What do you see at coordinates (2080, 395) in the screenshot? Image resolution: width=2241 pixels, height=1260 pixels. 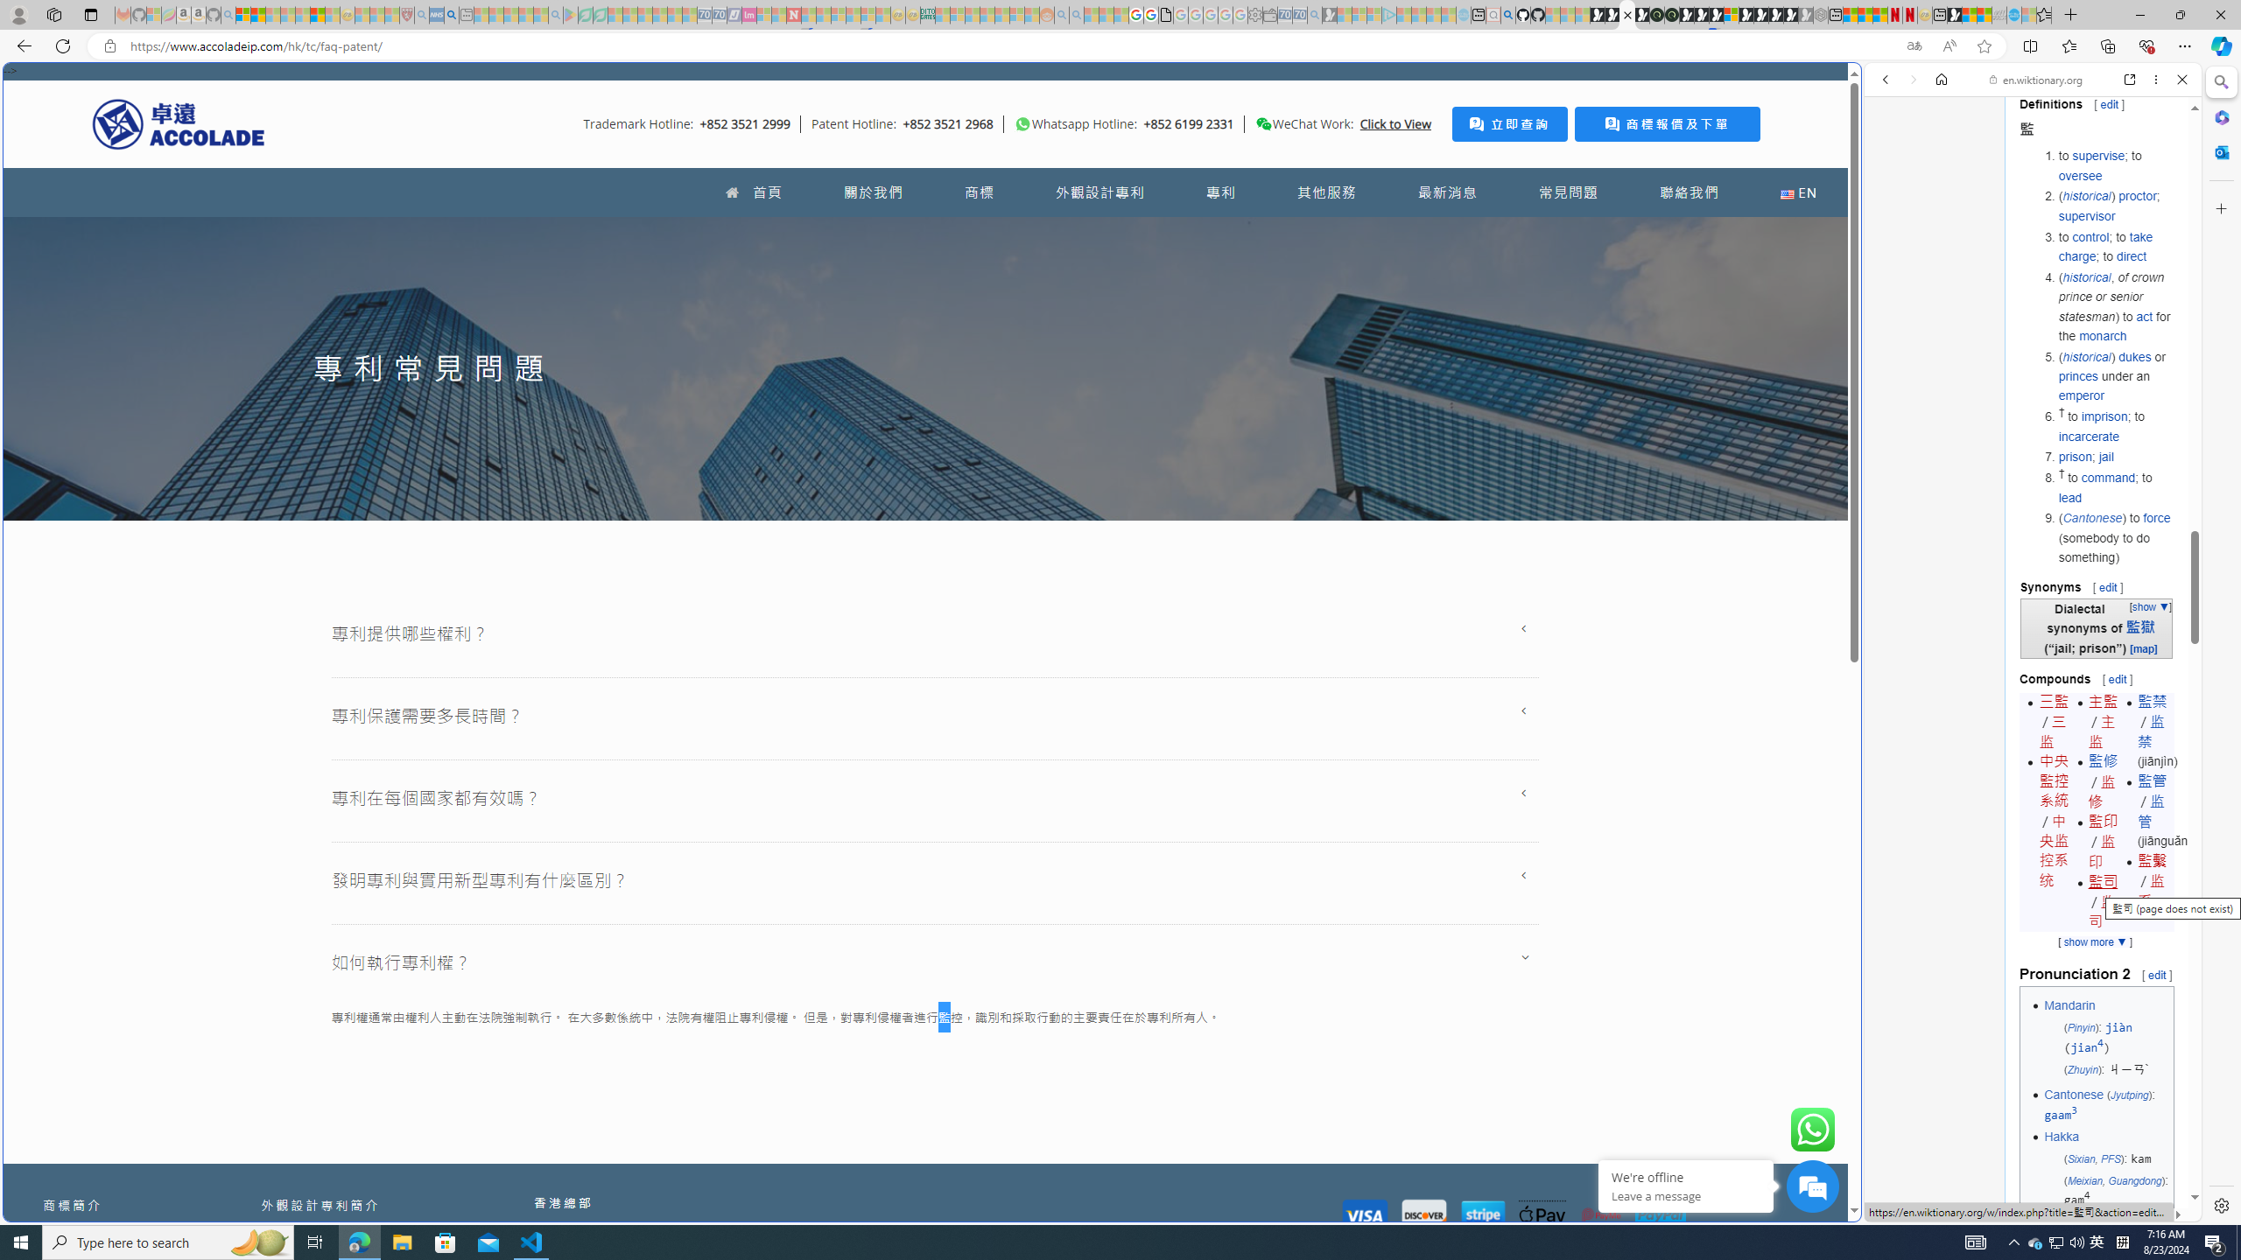 I see `emperor` at bounding box center [2080, 395].